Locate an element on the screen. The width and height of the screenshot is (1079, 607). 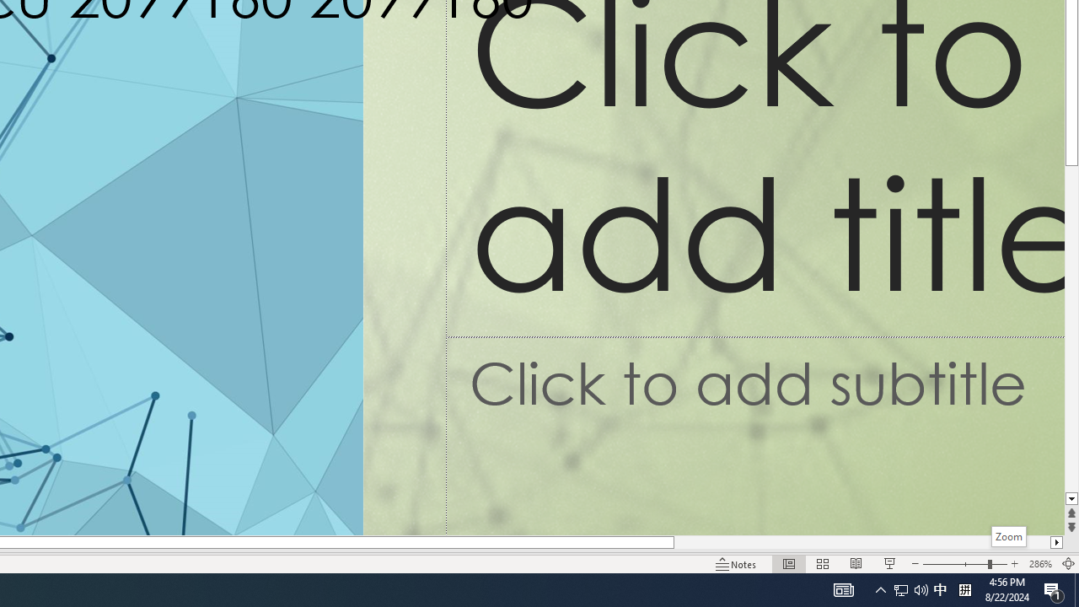
Zoom 286% is located at coordinates (1040, 563).